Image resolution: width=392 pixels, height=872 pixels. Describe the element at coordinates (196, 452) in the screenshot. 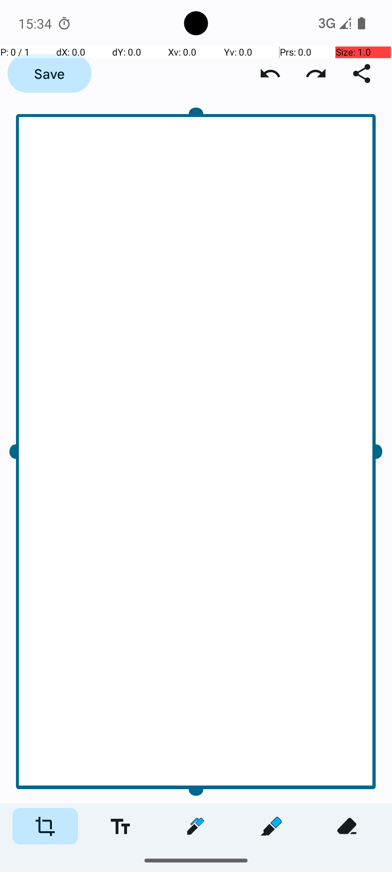

I see `Drawing canvas` at that location.